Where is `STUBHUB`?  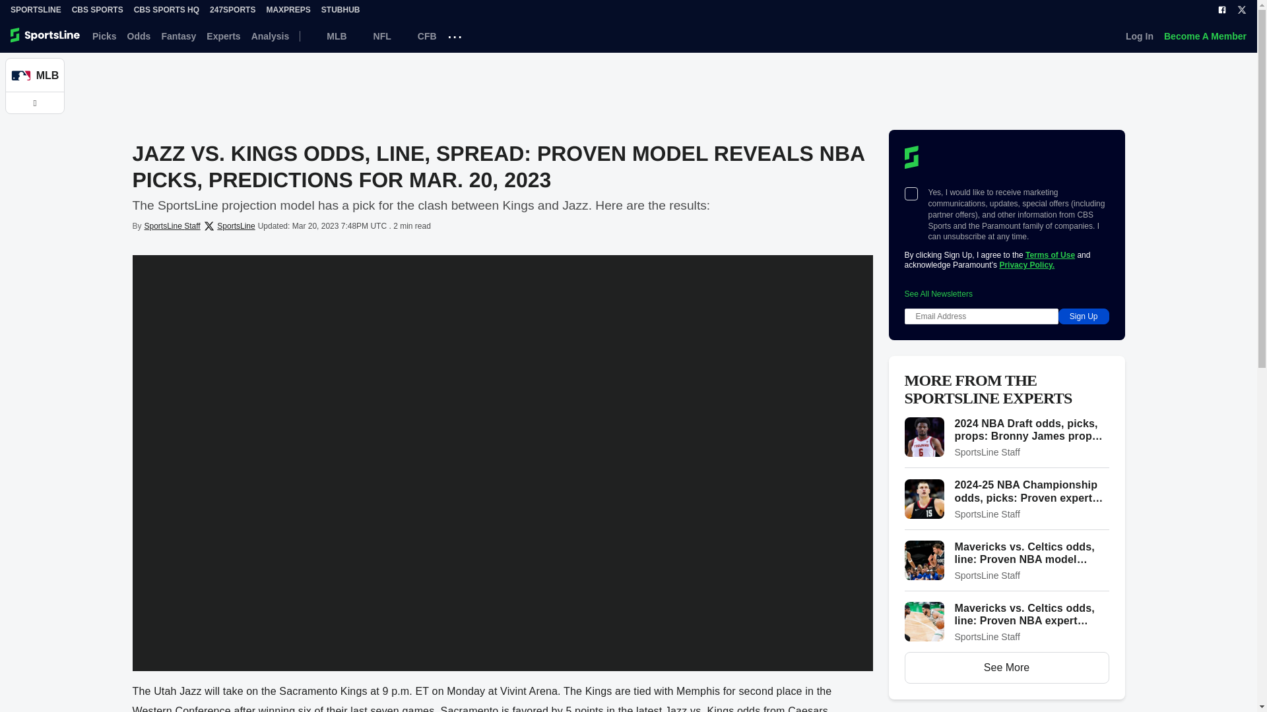
STUBHUB is located at coordinates (341, 10).